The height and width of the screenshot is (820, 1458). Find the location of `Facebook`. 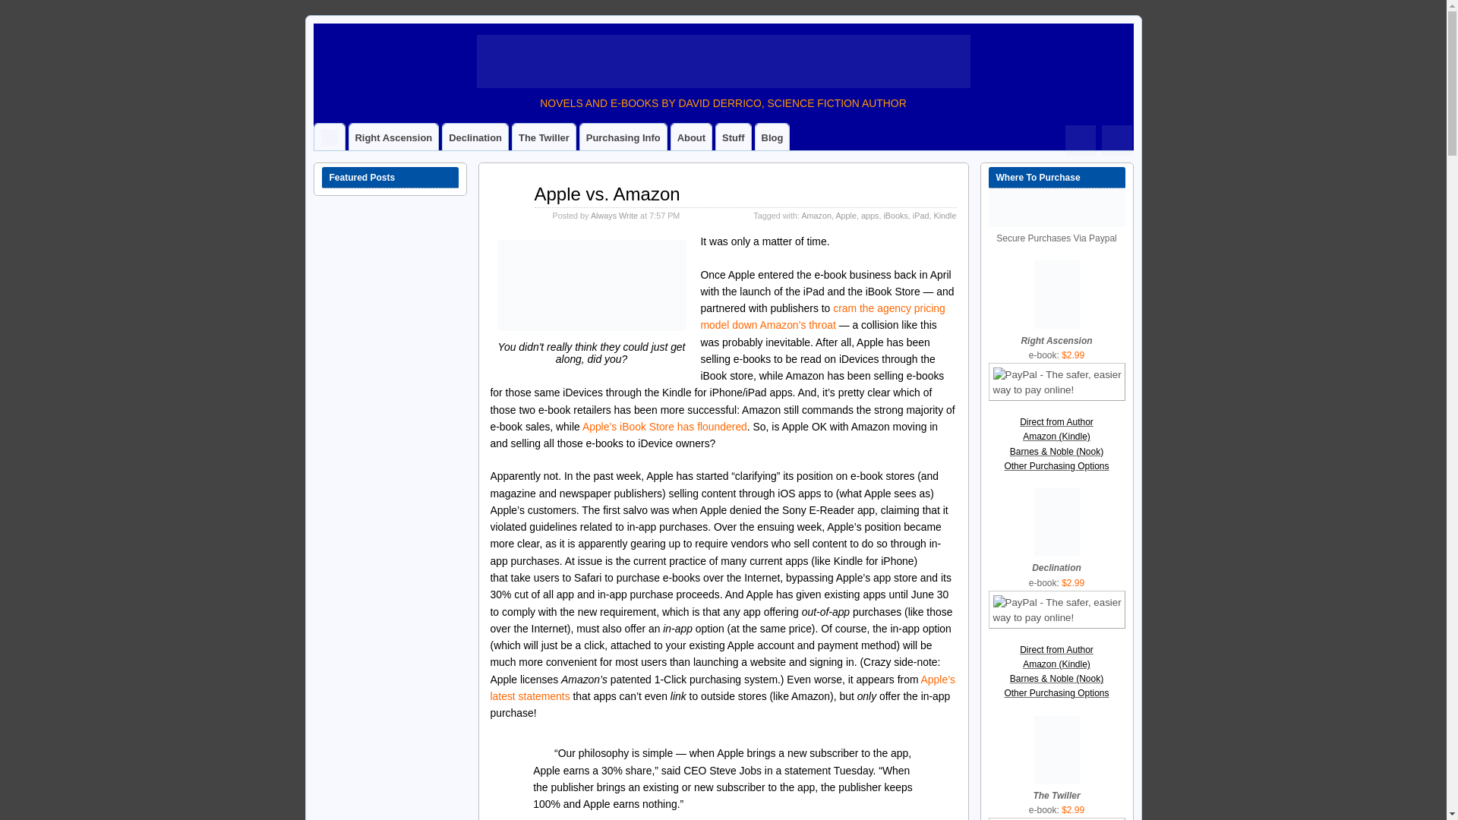

Facebook is located at coordinates (1116, 134).